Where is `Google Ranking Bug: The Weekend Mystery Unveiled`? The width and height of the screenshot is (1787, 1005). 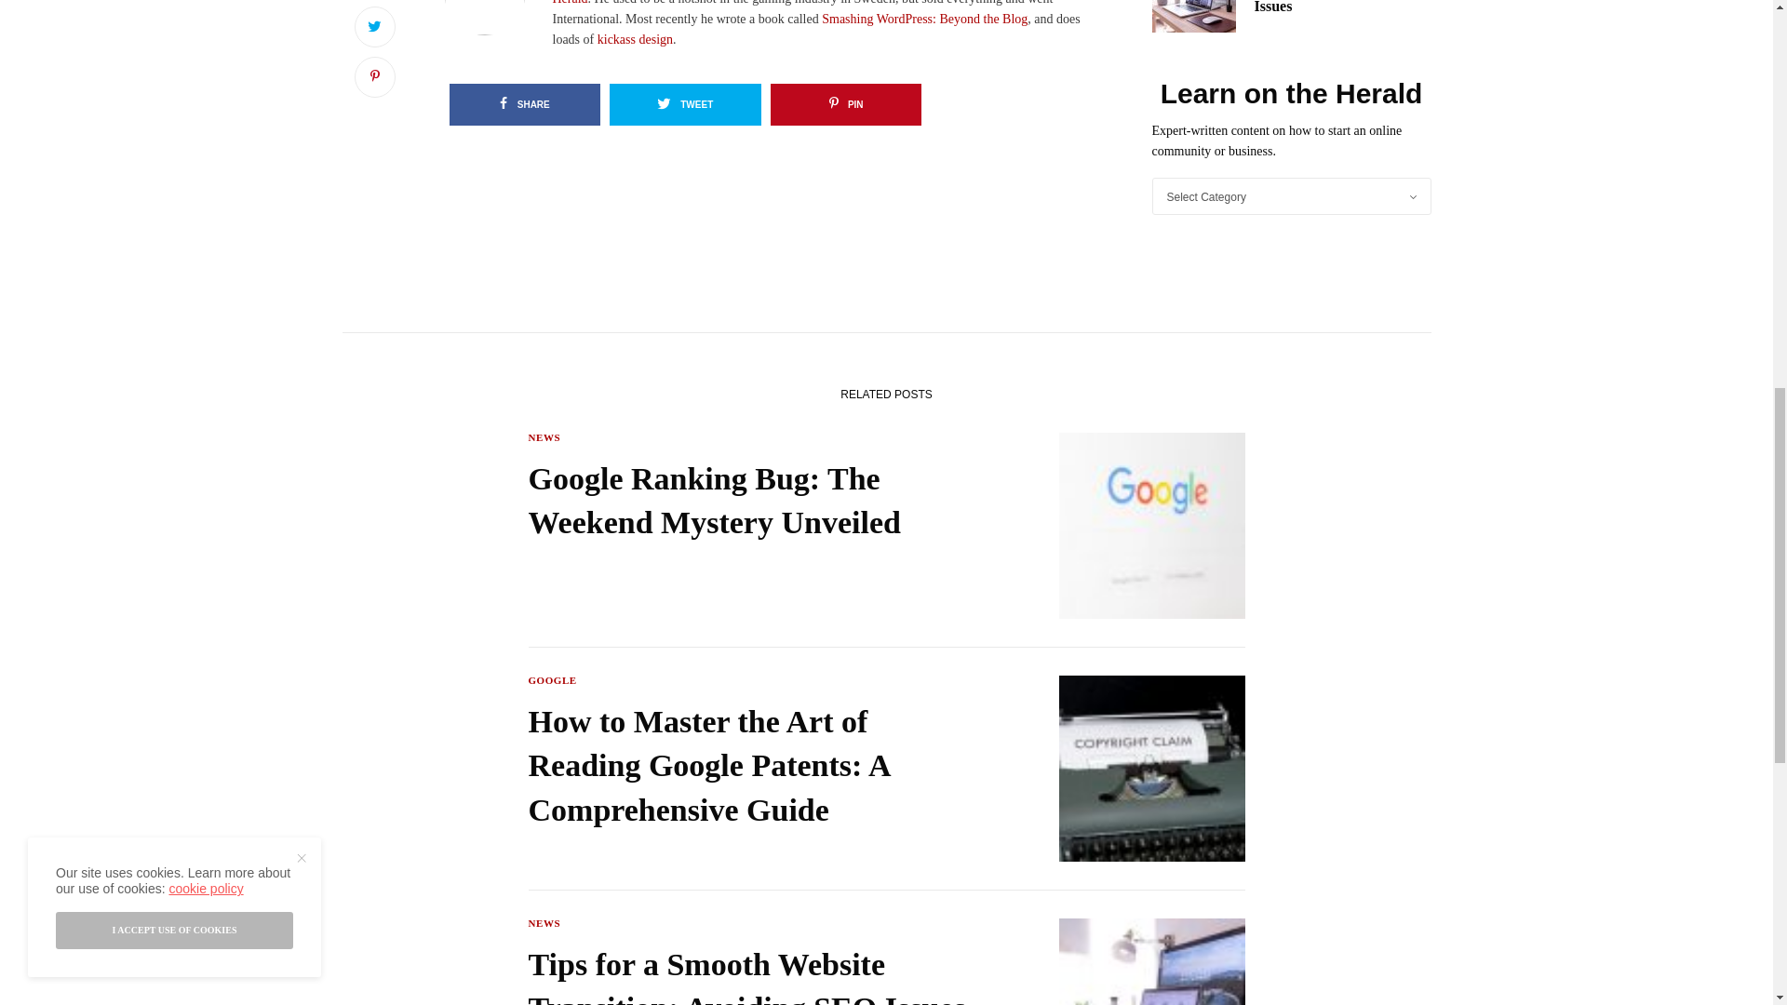 Google Ranking Bug: The Weekend Mystery Unveiled is located at coordinates (758, 501).